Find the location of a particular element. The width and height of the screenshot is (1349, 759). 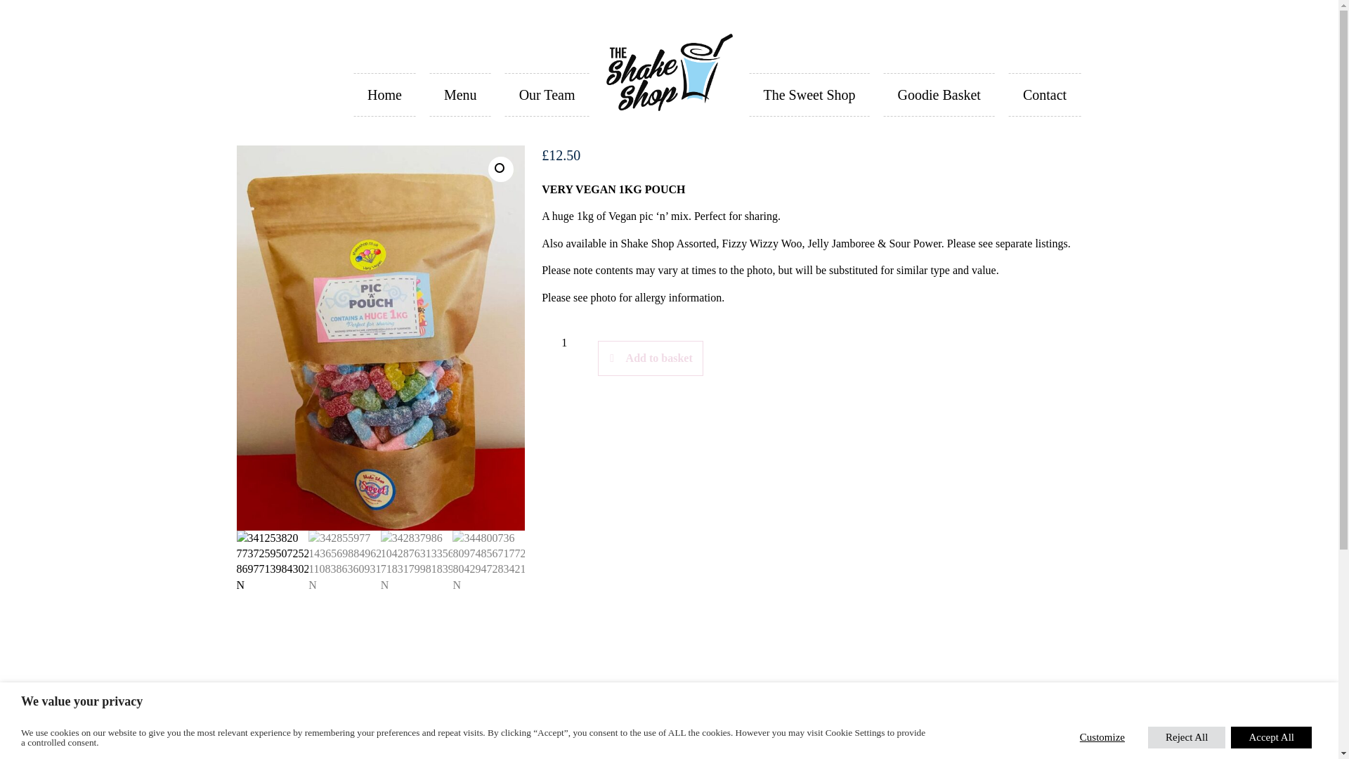

Goodie Basket is located at coordinates (939, 94).